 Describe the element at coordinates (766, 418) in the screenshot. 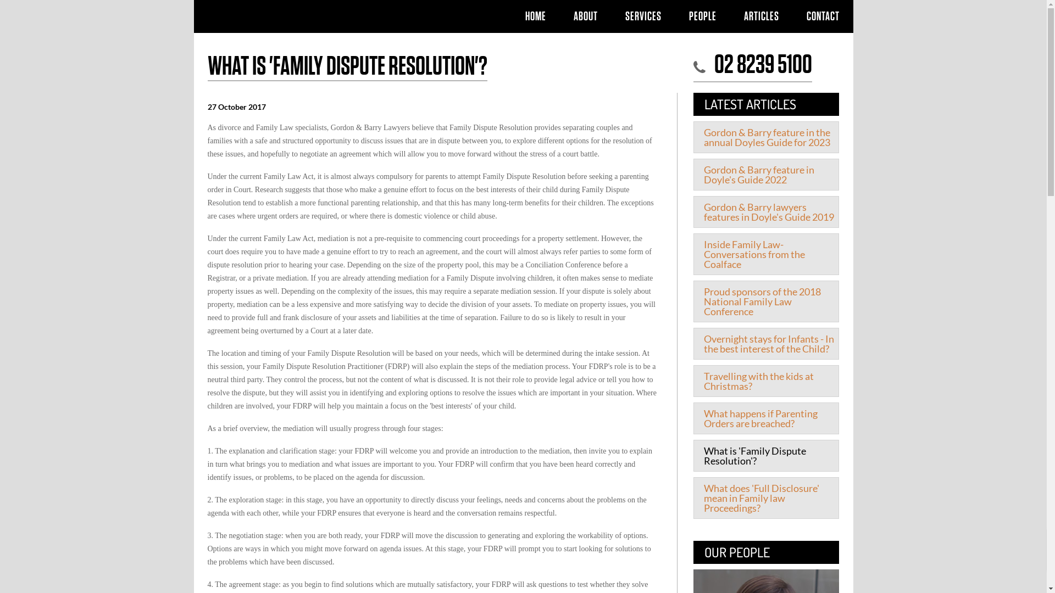

I see `What happens if Parenting Orders are breached?` at that location.